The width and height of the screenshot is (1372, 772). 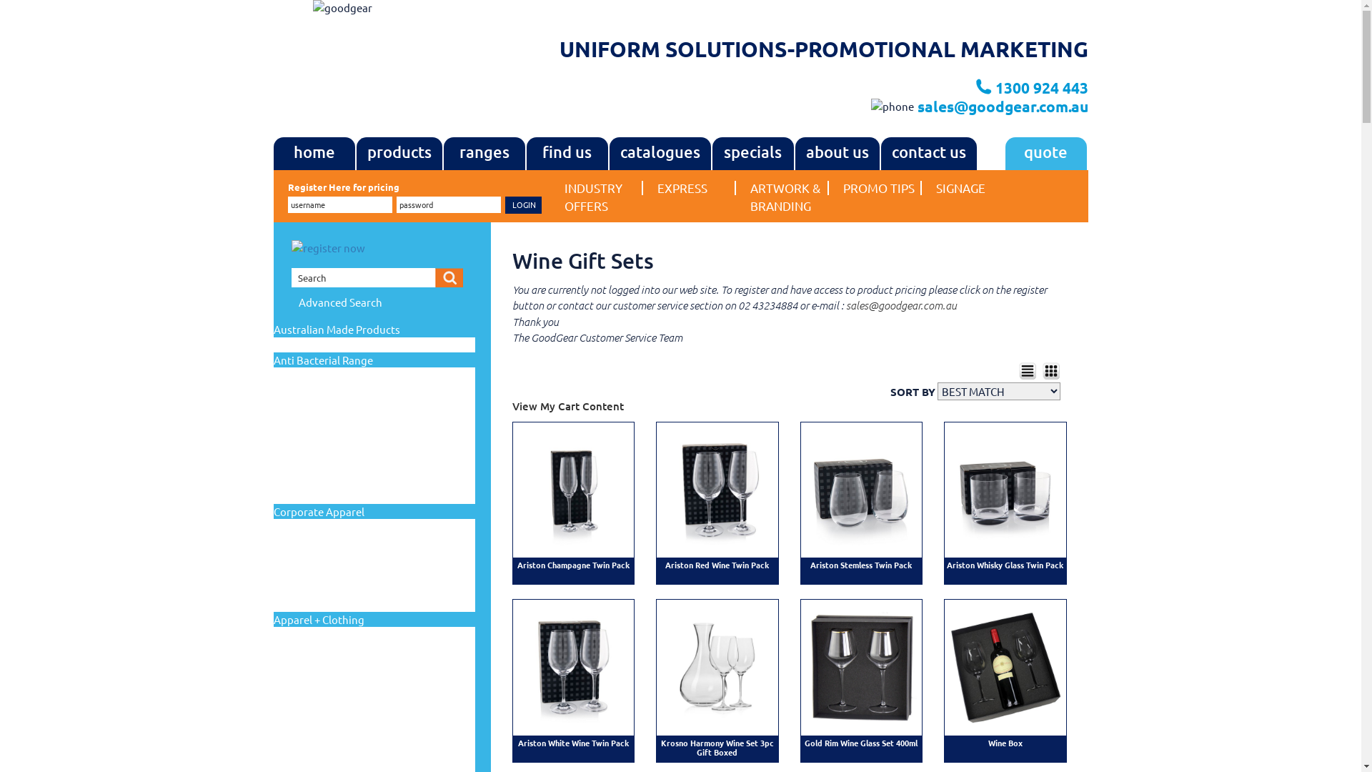 I want to click on Register Here for pricing, so click(x=343, y=187).